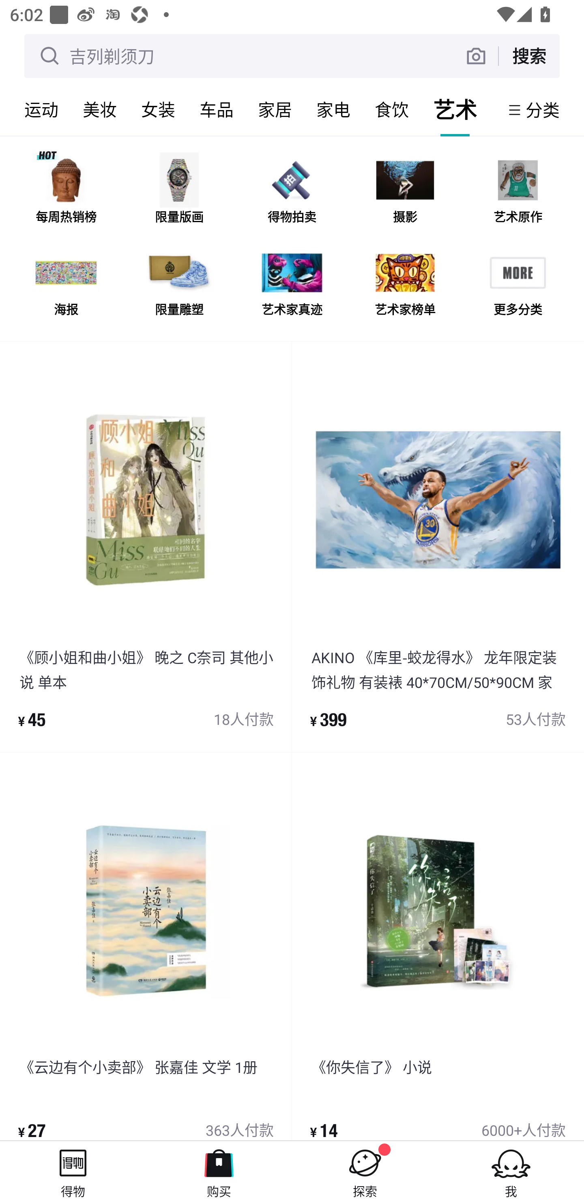  Describe the element at coordinates (365, 1171) in the screenshot. I see `探索` at that location.